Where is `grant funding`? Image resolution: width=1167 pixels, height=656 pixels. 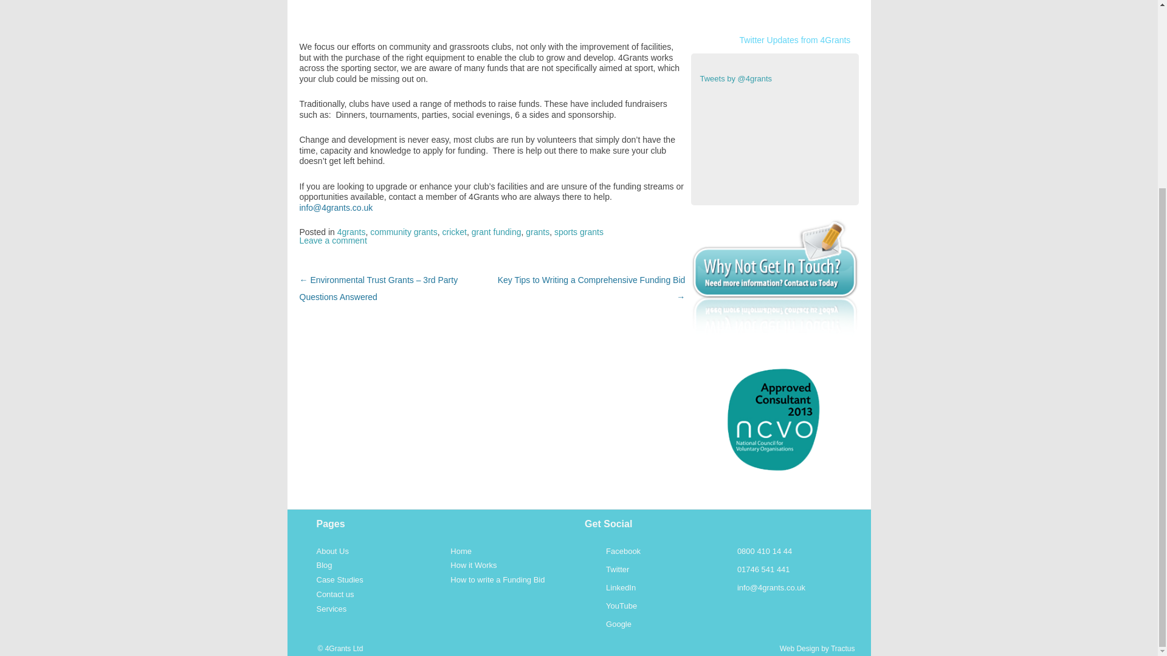
grant funding is located at coordinates (496, 231).